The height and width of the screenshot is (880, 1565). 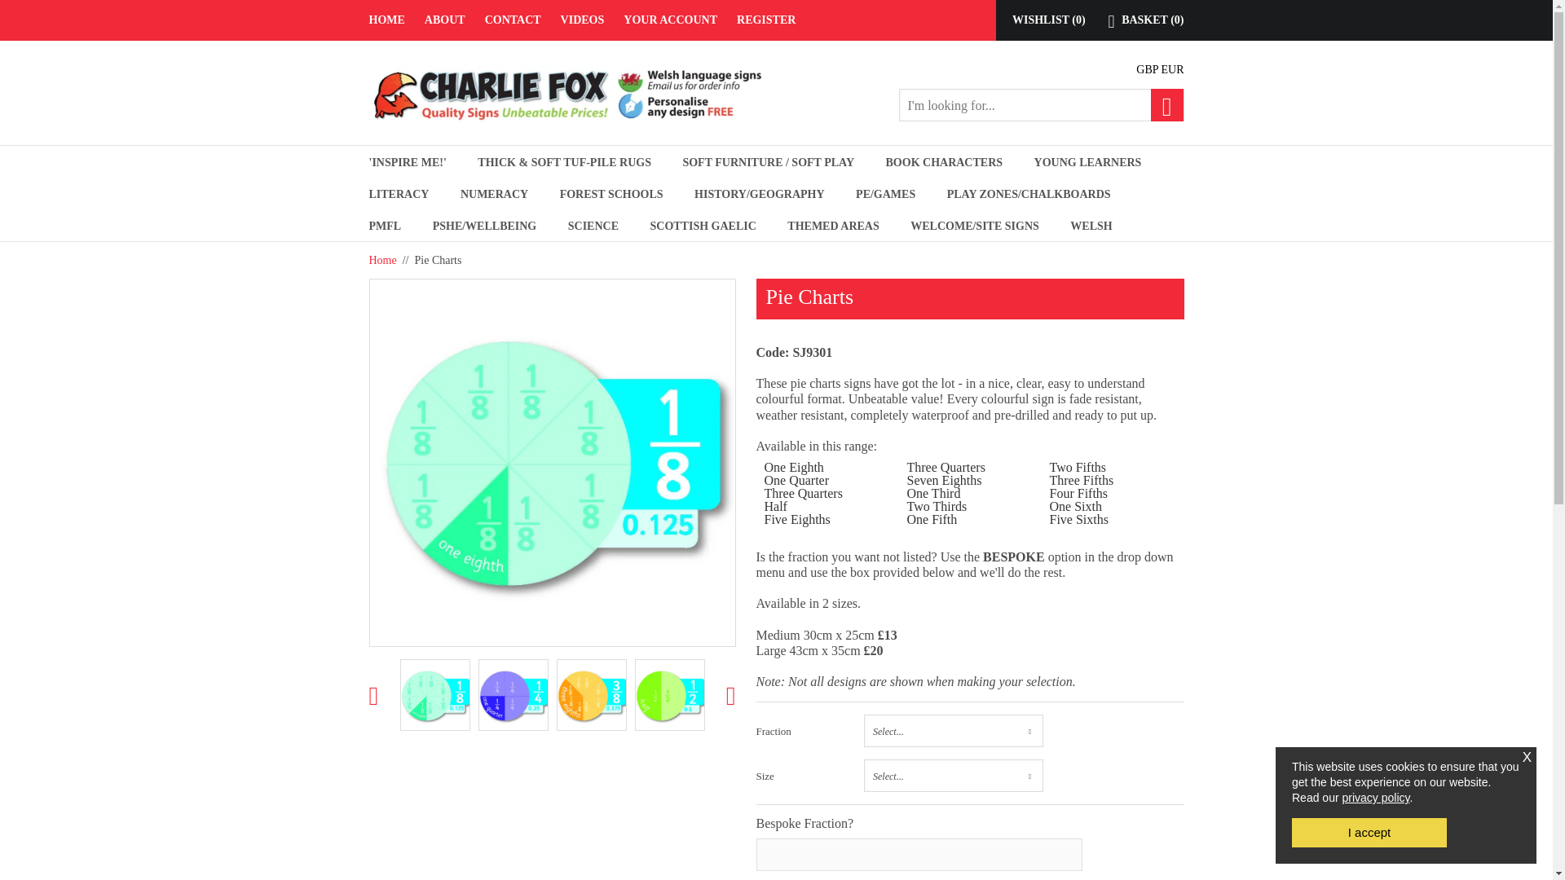 What do you see at coordinates (582, 20) in the screenshot?
I see `VIDEOS` at bounding box center [582, 20].